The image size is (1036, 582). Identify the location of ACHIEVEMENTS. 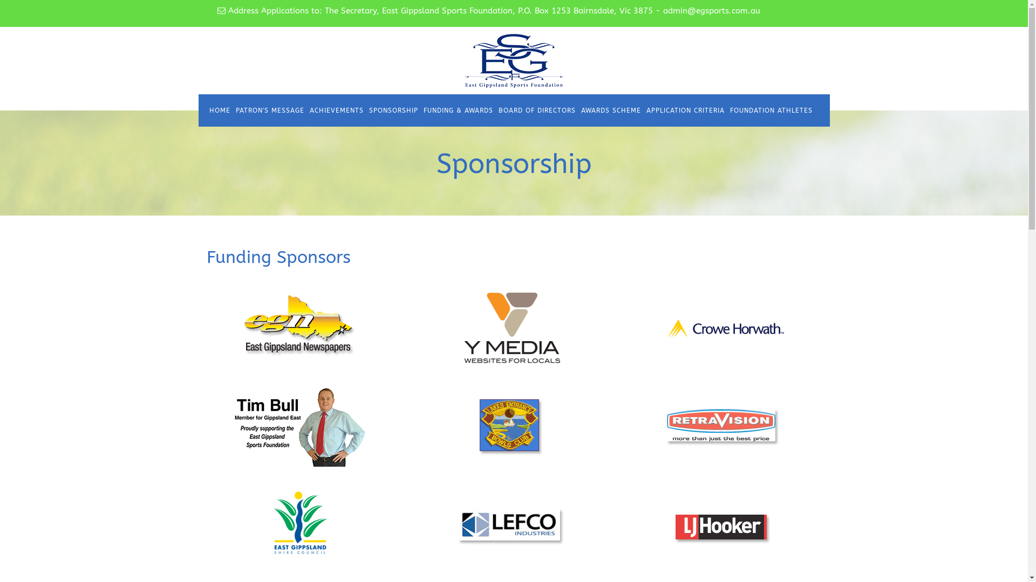
(336, 110).